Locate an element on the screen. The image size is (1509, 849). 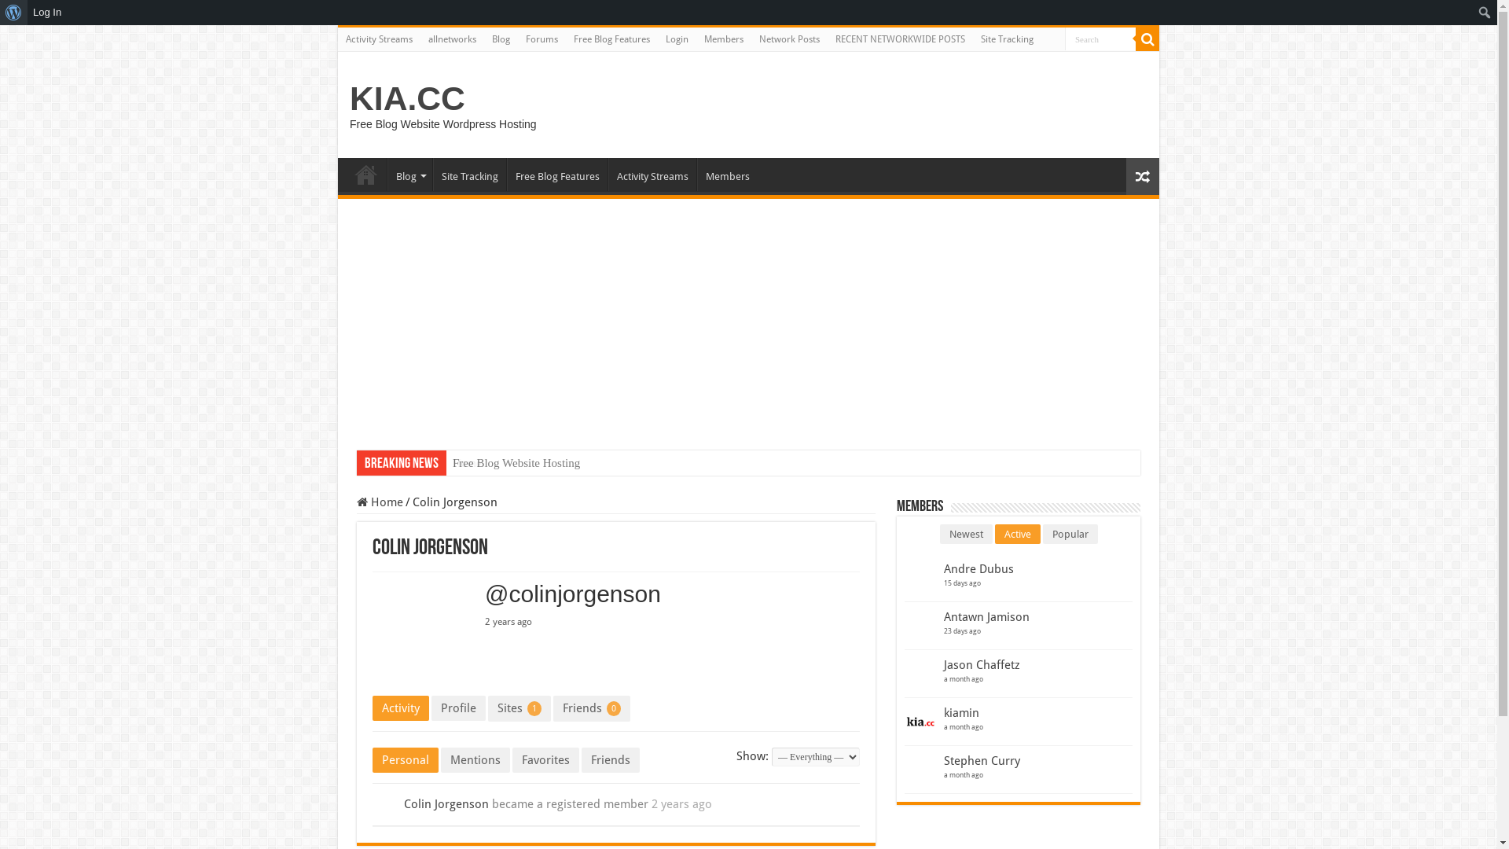
Members is located at coordinates (728, 175).